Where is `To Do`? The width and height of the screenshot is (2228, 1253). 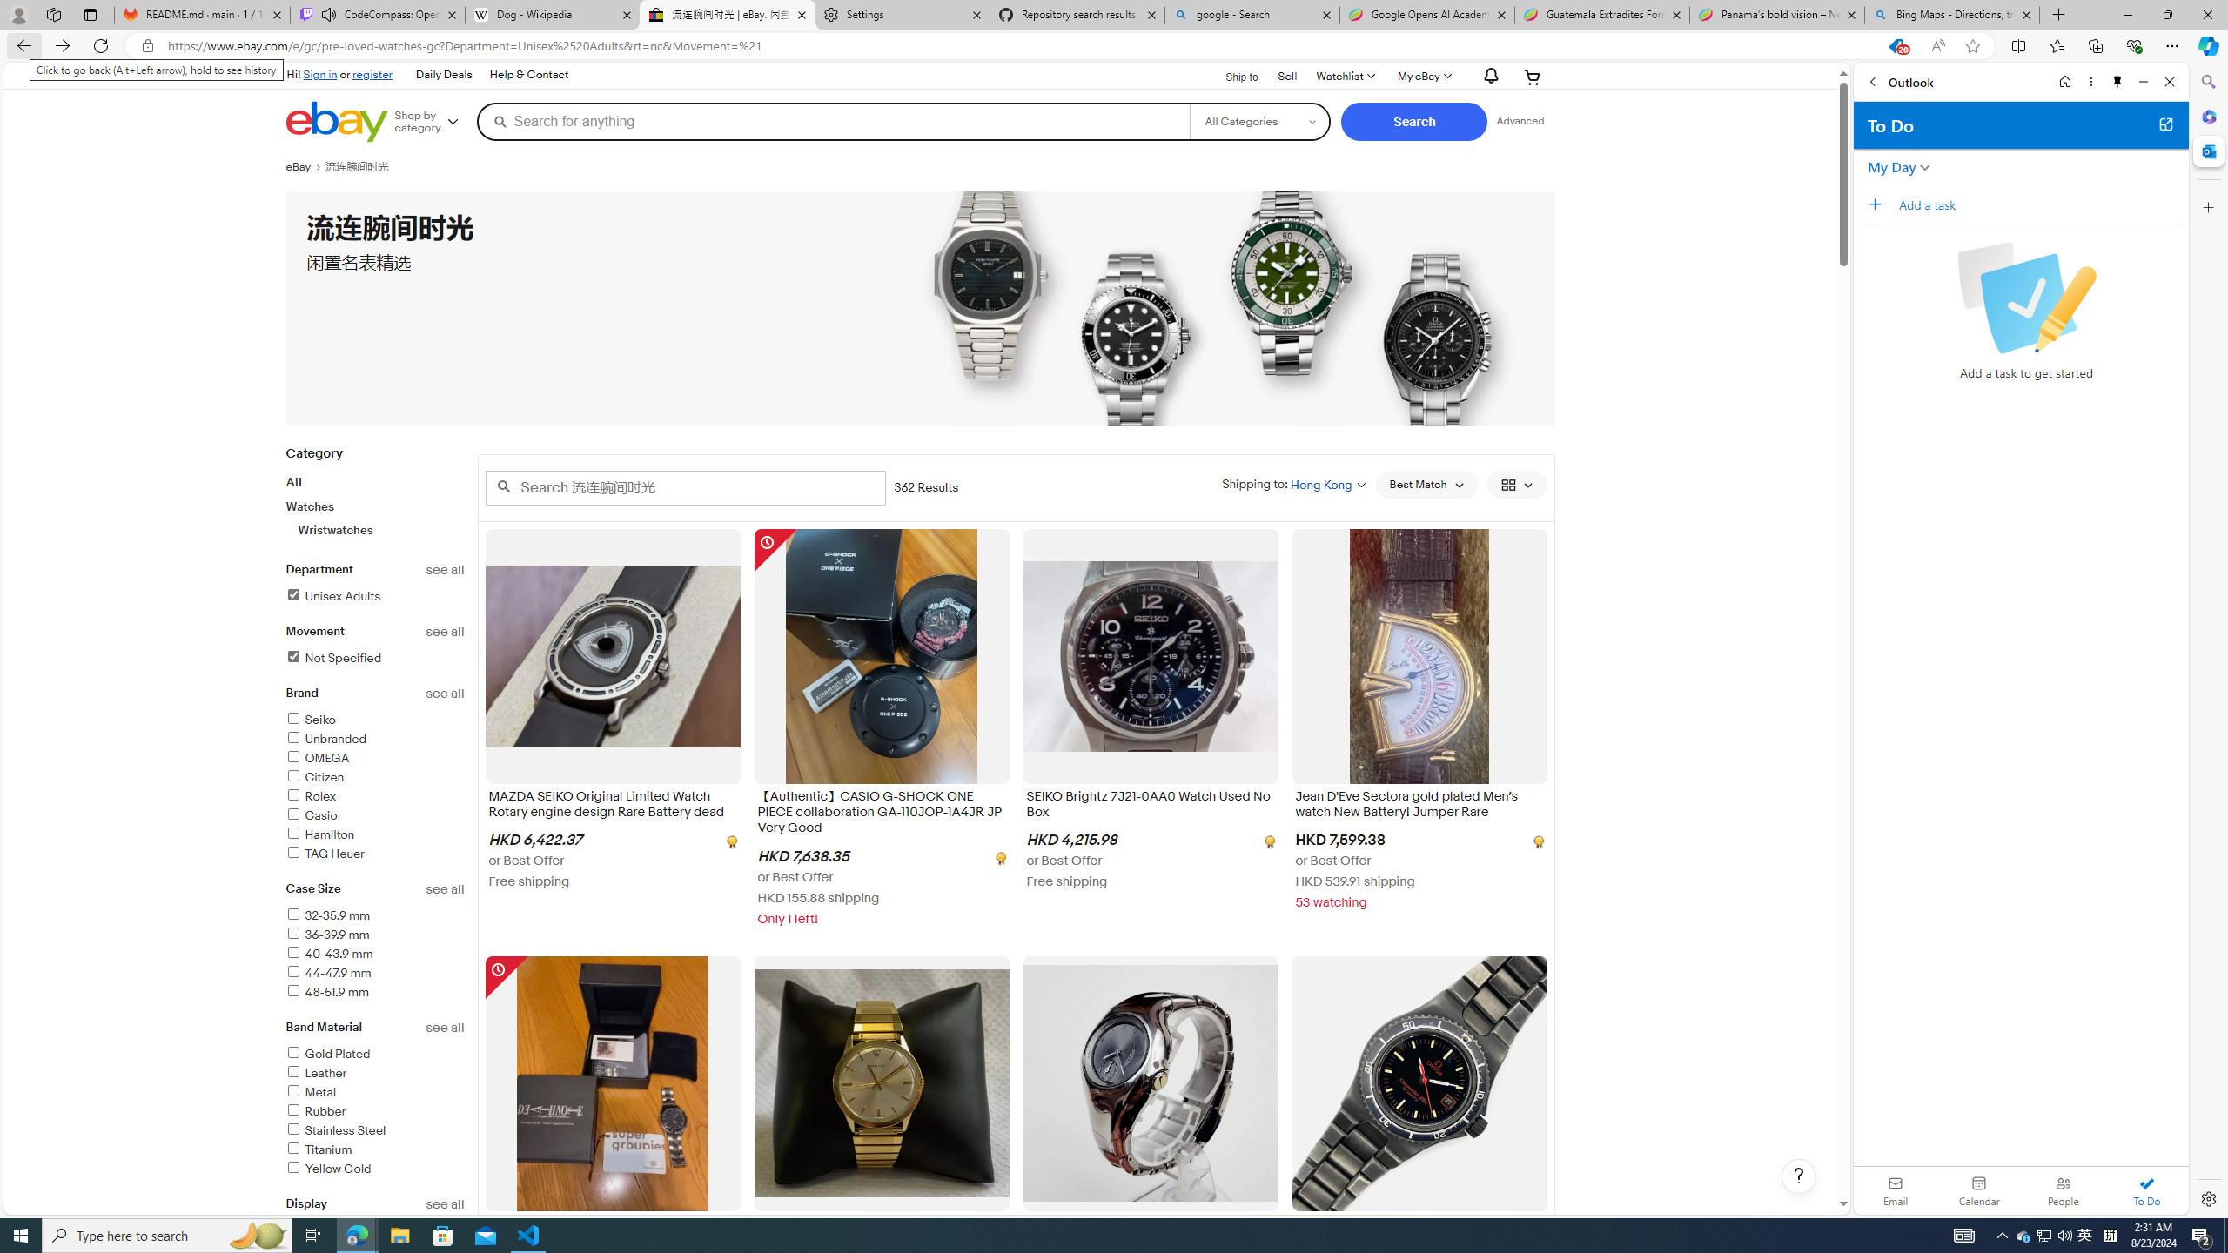
To Do is located at coordinates (2146, 1190).